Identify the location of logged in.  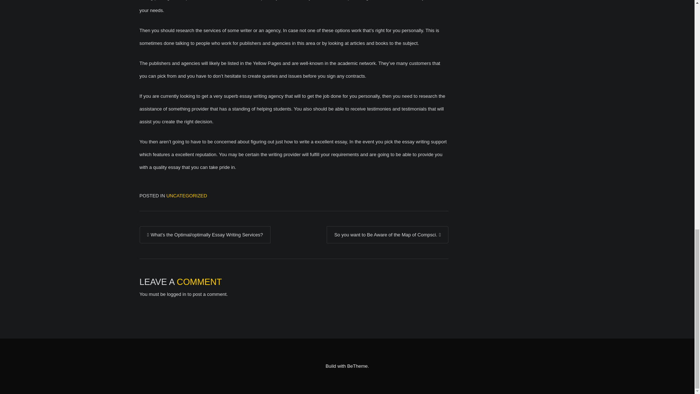
(176, 294).